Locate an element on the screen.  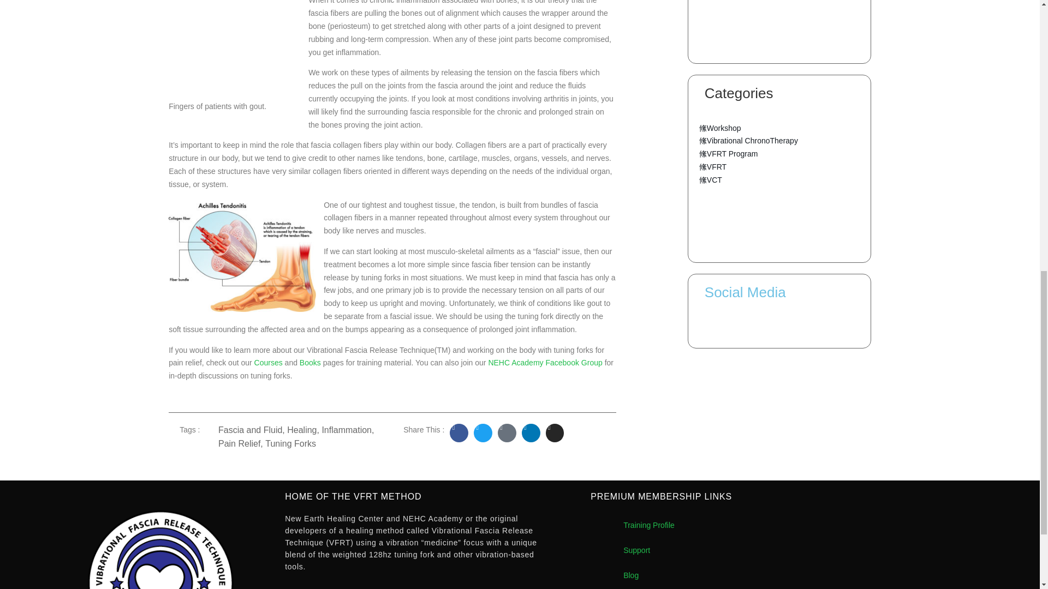
VFRT Program is located at coordinates (728, 154).